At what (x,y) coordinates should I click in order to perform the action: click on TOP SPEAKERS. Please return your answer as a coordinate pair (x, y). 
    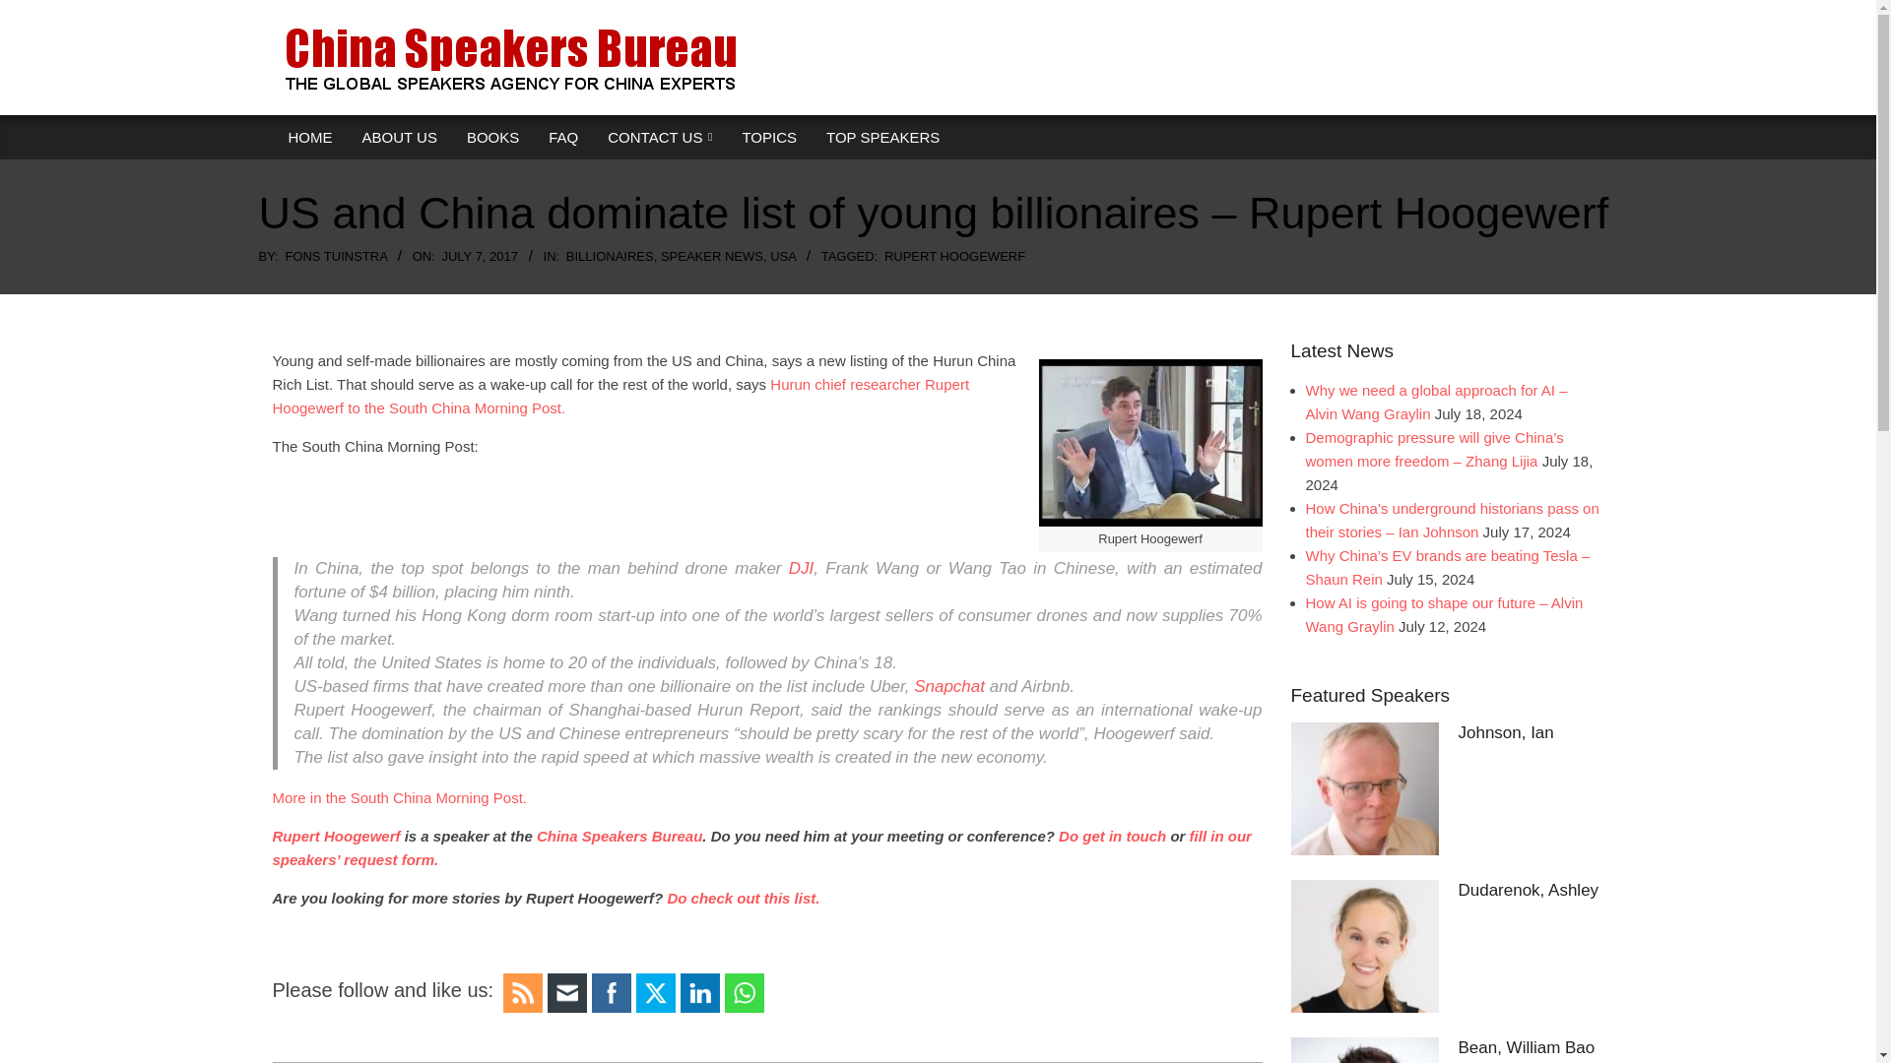
    Looking at the image, I should click on (882, 138).